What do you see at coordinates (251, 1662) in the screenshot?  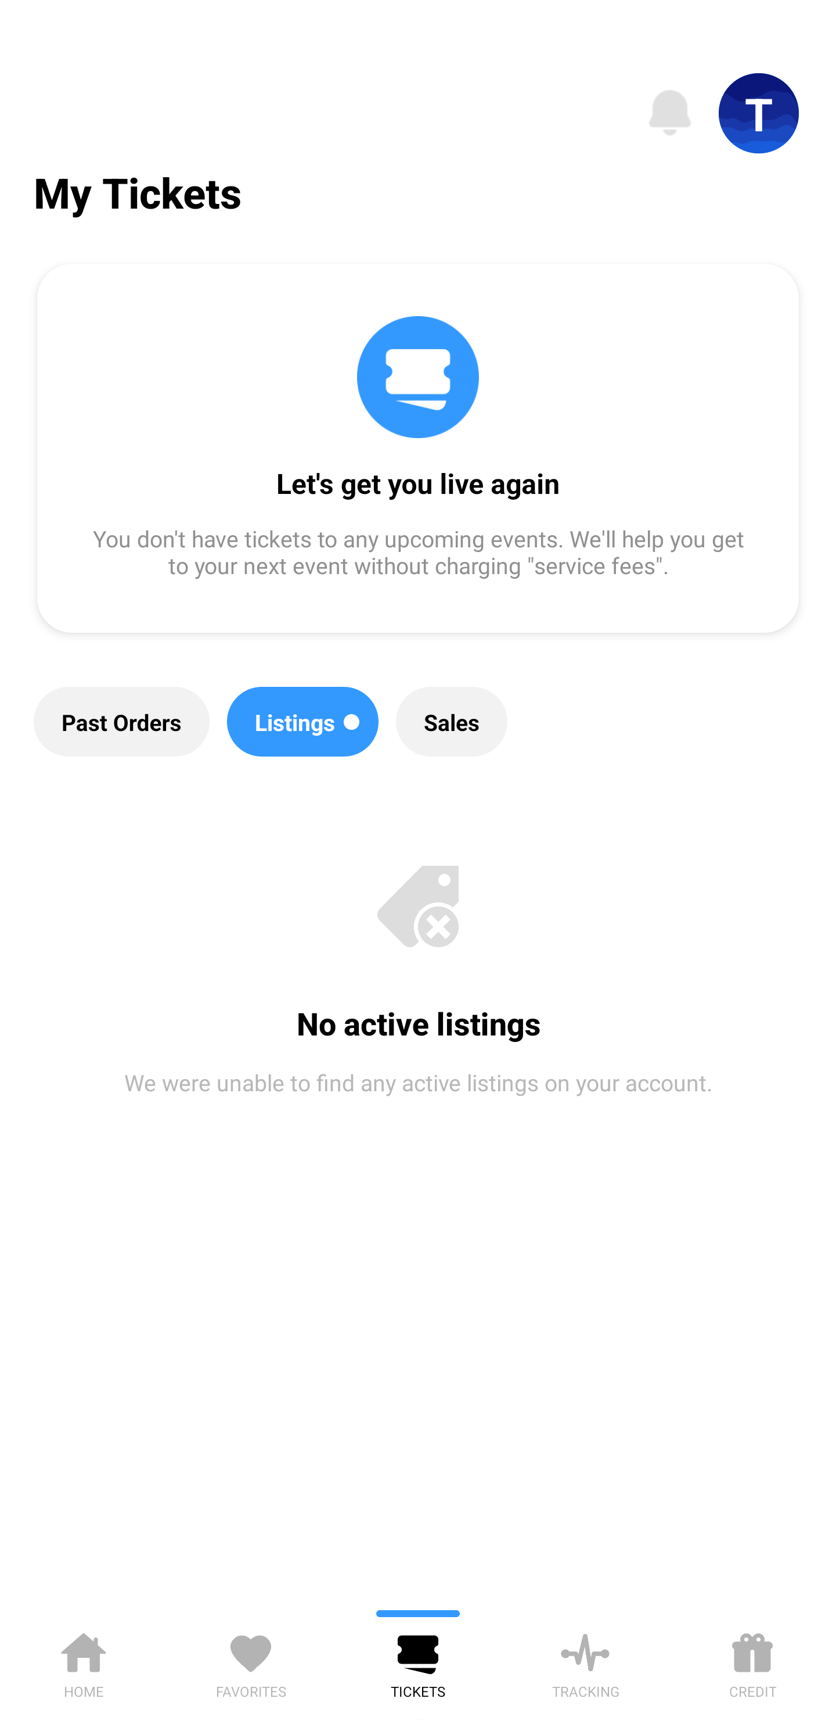 I see `FAVORITES` at bounding box center [251, 1662].